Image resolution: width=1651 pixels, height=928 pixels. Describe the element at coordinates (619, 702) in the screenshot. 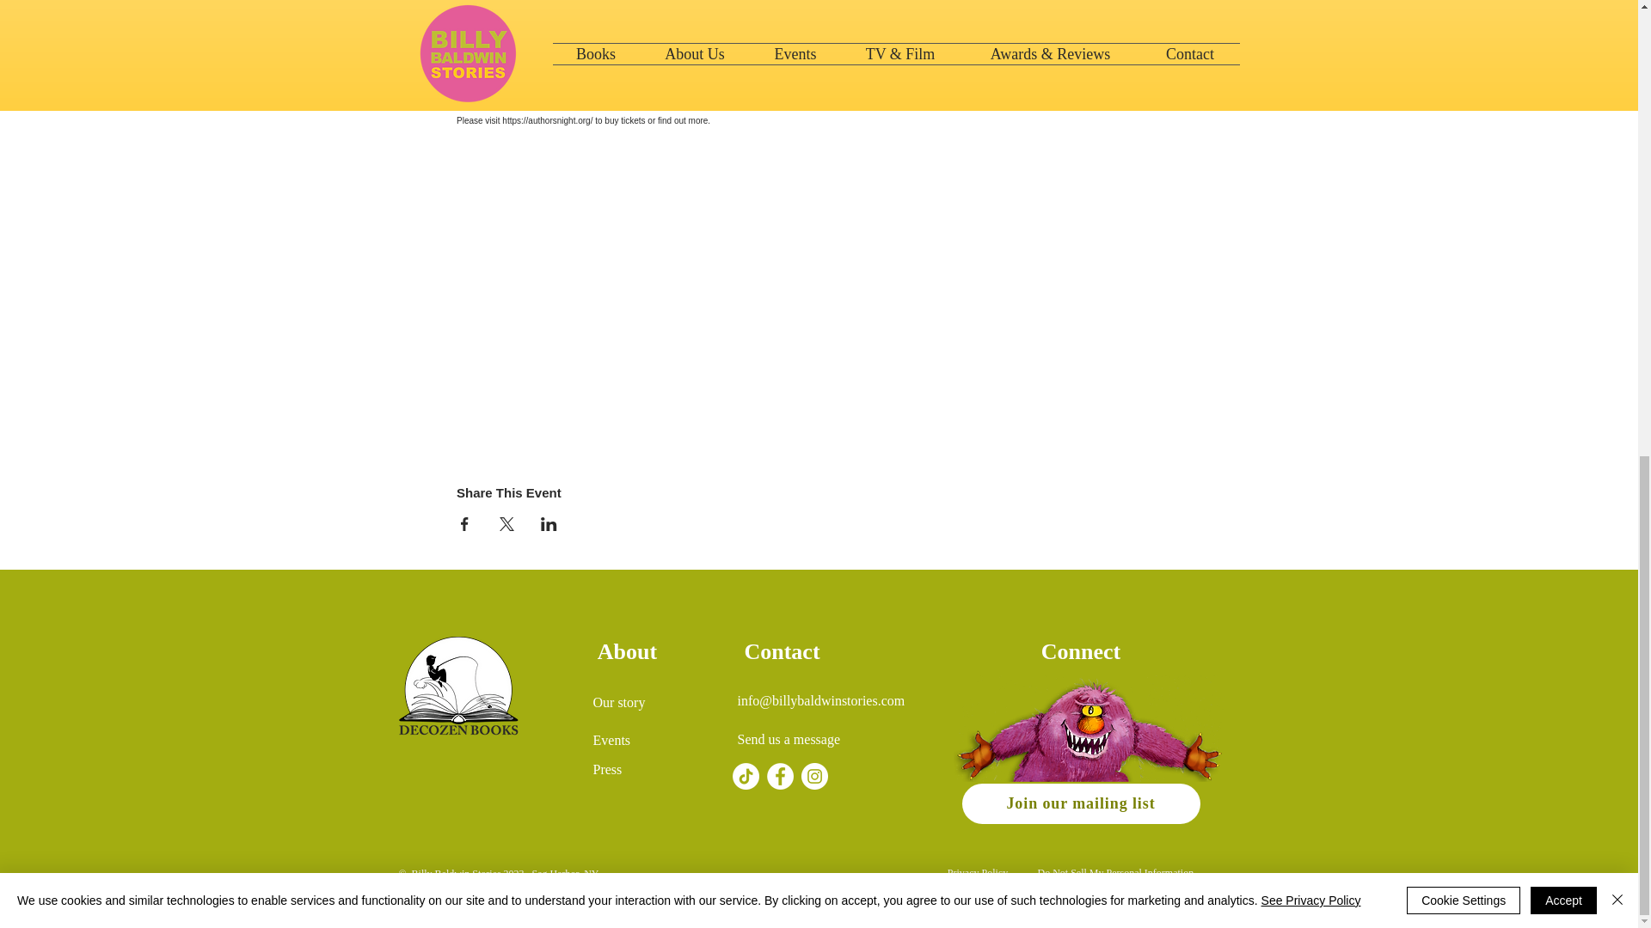

I see `Our story` at that location.